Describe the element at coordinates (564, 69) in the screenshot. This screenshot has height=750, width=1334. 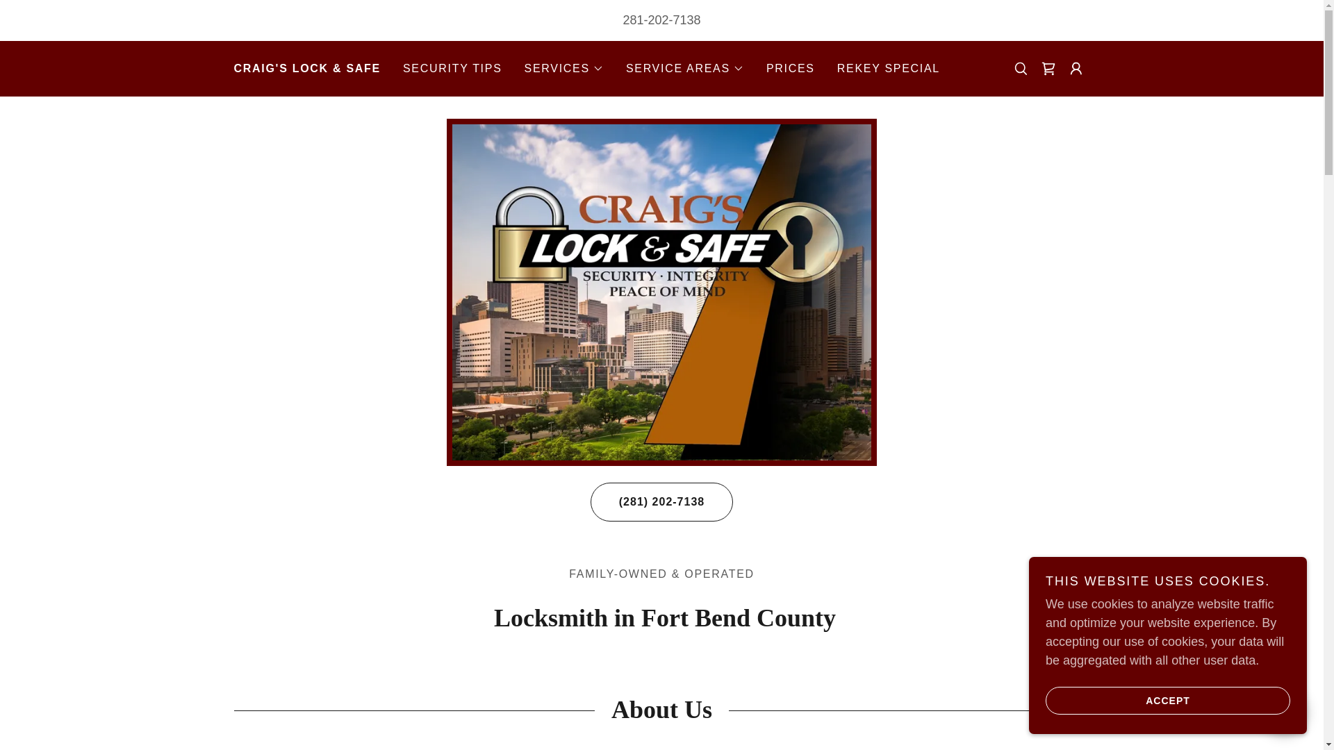
I see `SERVICES` at that location.